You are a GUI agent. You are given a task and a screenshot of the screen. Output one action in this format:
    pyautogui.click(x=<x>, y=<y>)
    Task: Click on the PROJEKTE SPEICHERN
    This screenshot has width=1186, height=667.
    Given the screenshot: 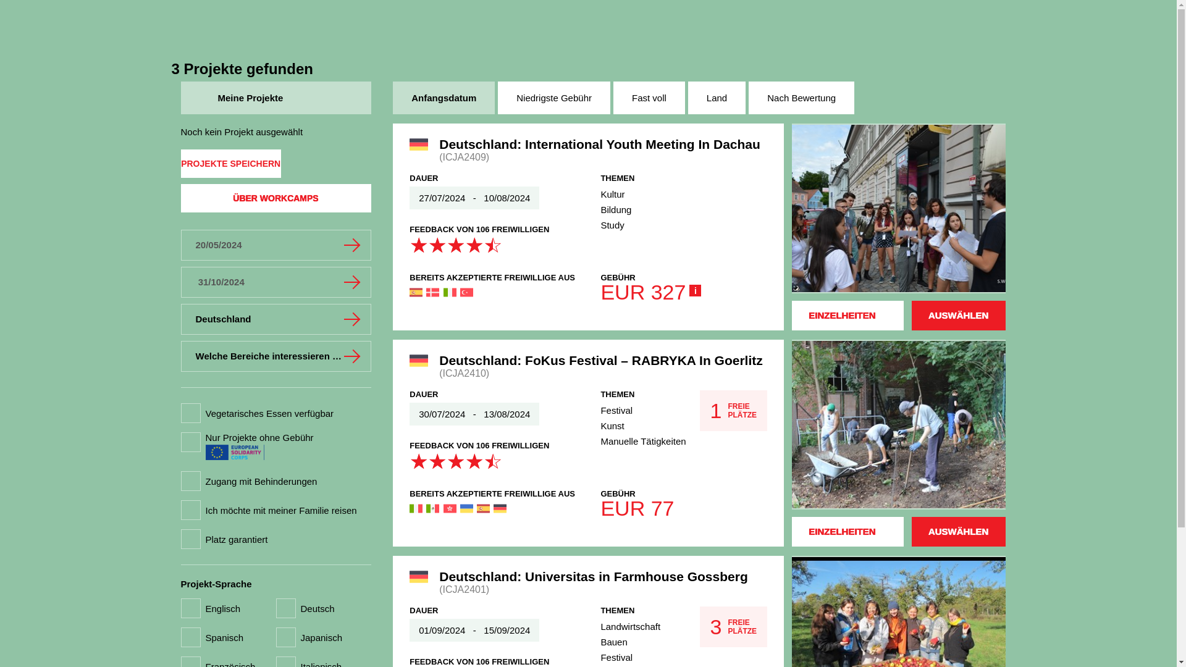 What is the action you would take?
    pyautogui.click(x=230, y=163)
    